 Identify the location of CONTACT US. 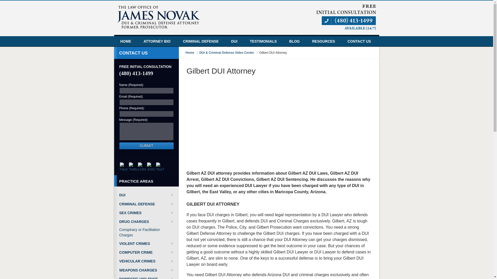
(359, 41).